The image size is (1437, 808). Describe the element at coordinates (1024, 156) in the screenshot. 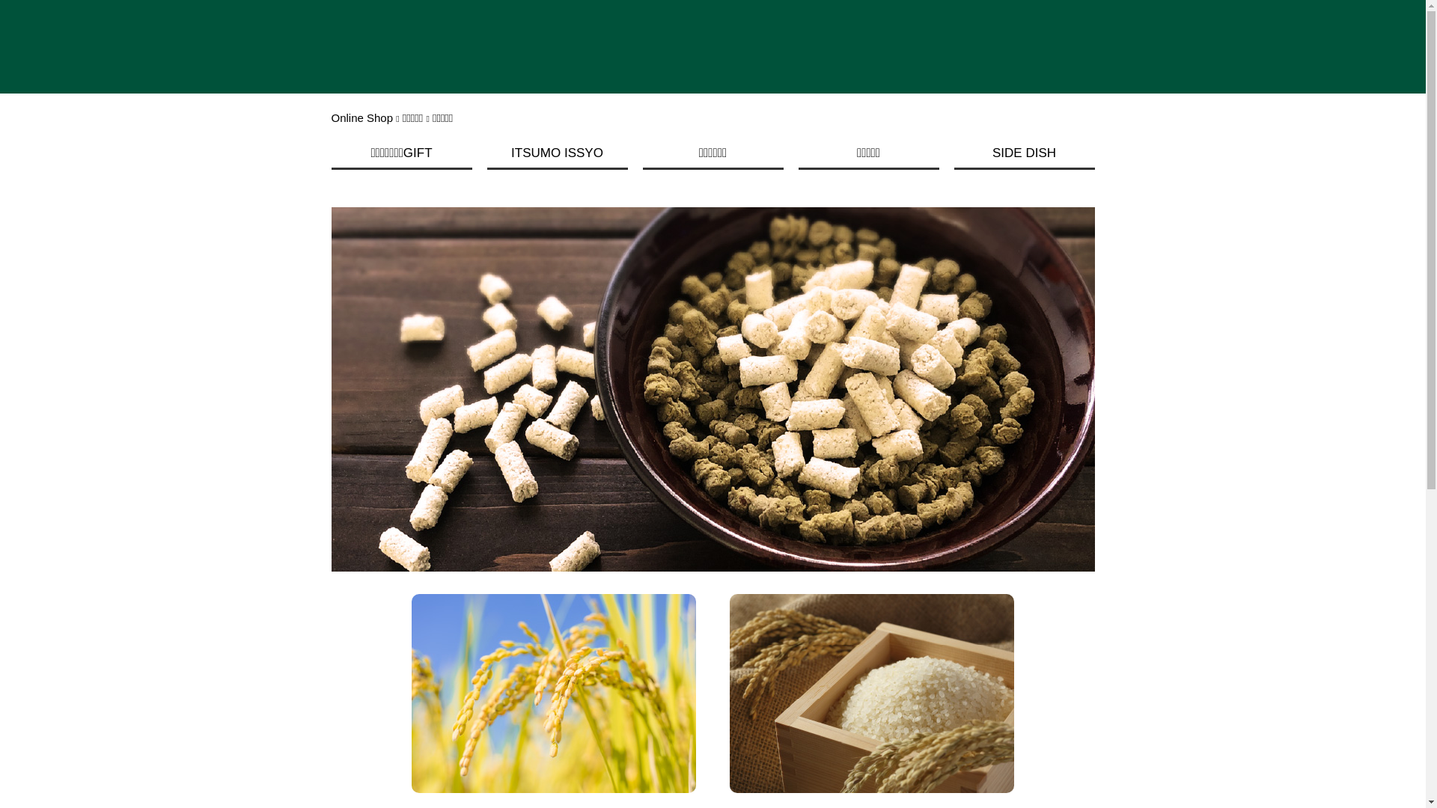

I see `SIDE DISH` at that location.